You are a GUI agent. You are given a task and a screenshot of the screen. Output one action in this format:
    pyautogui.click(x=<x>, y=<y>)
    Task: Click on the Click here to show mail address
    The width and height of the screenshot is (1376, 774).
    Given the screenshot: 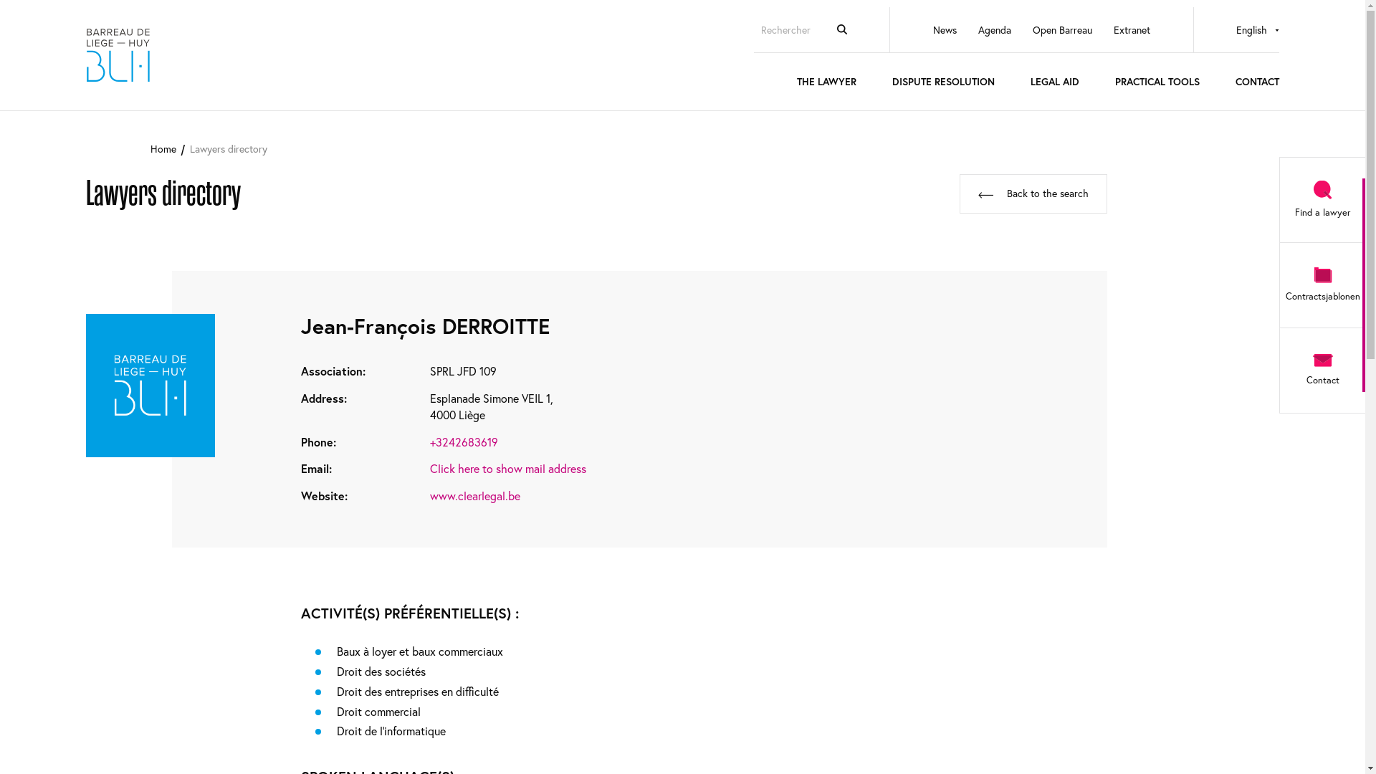 What is the action you would take?
    pyautogui.click(x=508, y=469)
    